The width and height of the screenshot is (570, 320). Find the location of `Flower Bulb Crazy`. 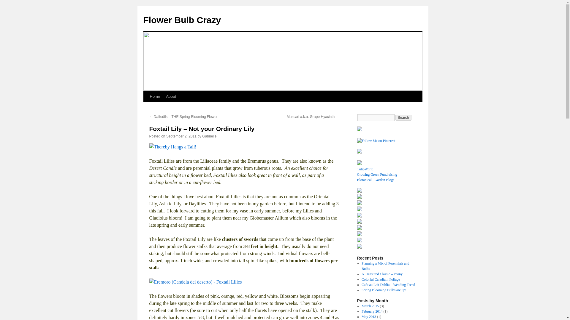

Flower Bulb Crazy is located at coordinates (182, 20).